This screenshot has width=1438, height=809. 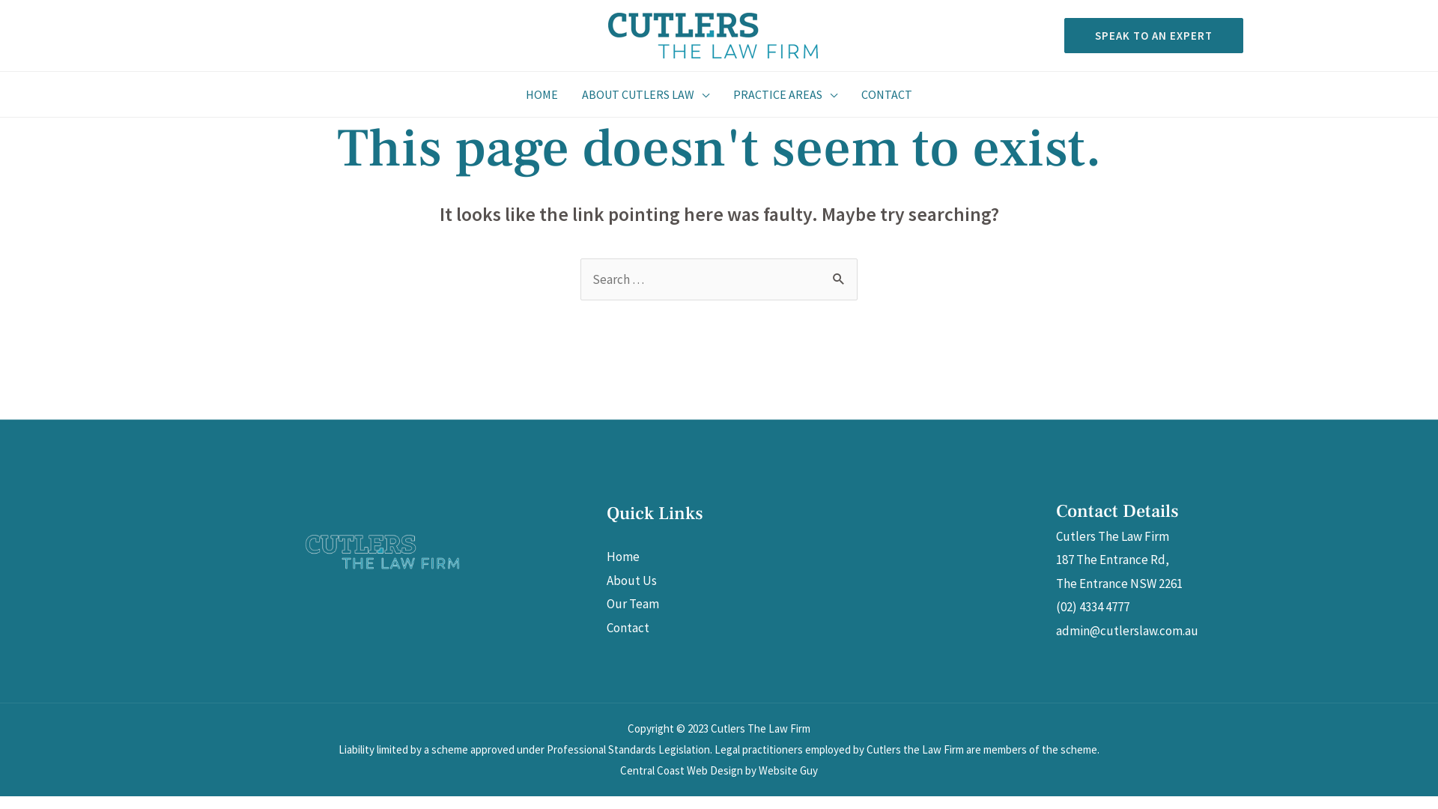 What do you see at coordinates (633, 604) in the screenshot?
I see `Our Team` at bounding box center [633, 604].